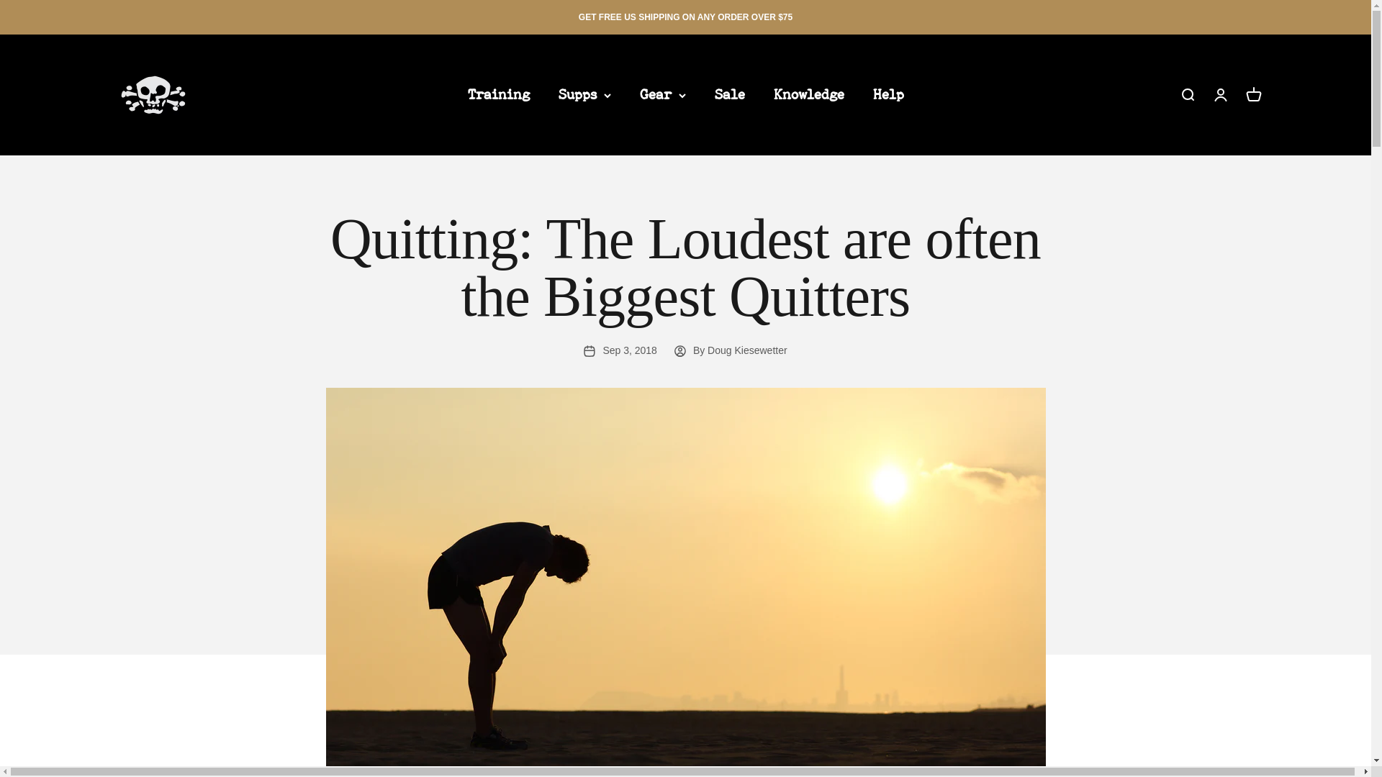 The width and height of the screenshot is (1382, 777). What do you see at coordinates (153, 95) in the screenshot?
I see `SOFLETE` at bounding box center [153, 95].